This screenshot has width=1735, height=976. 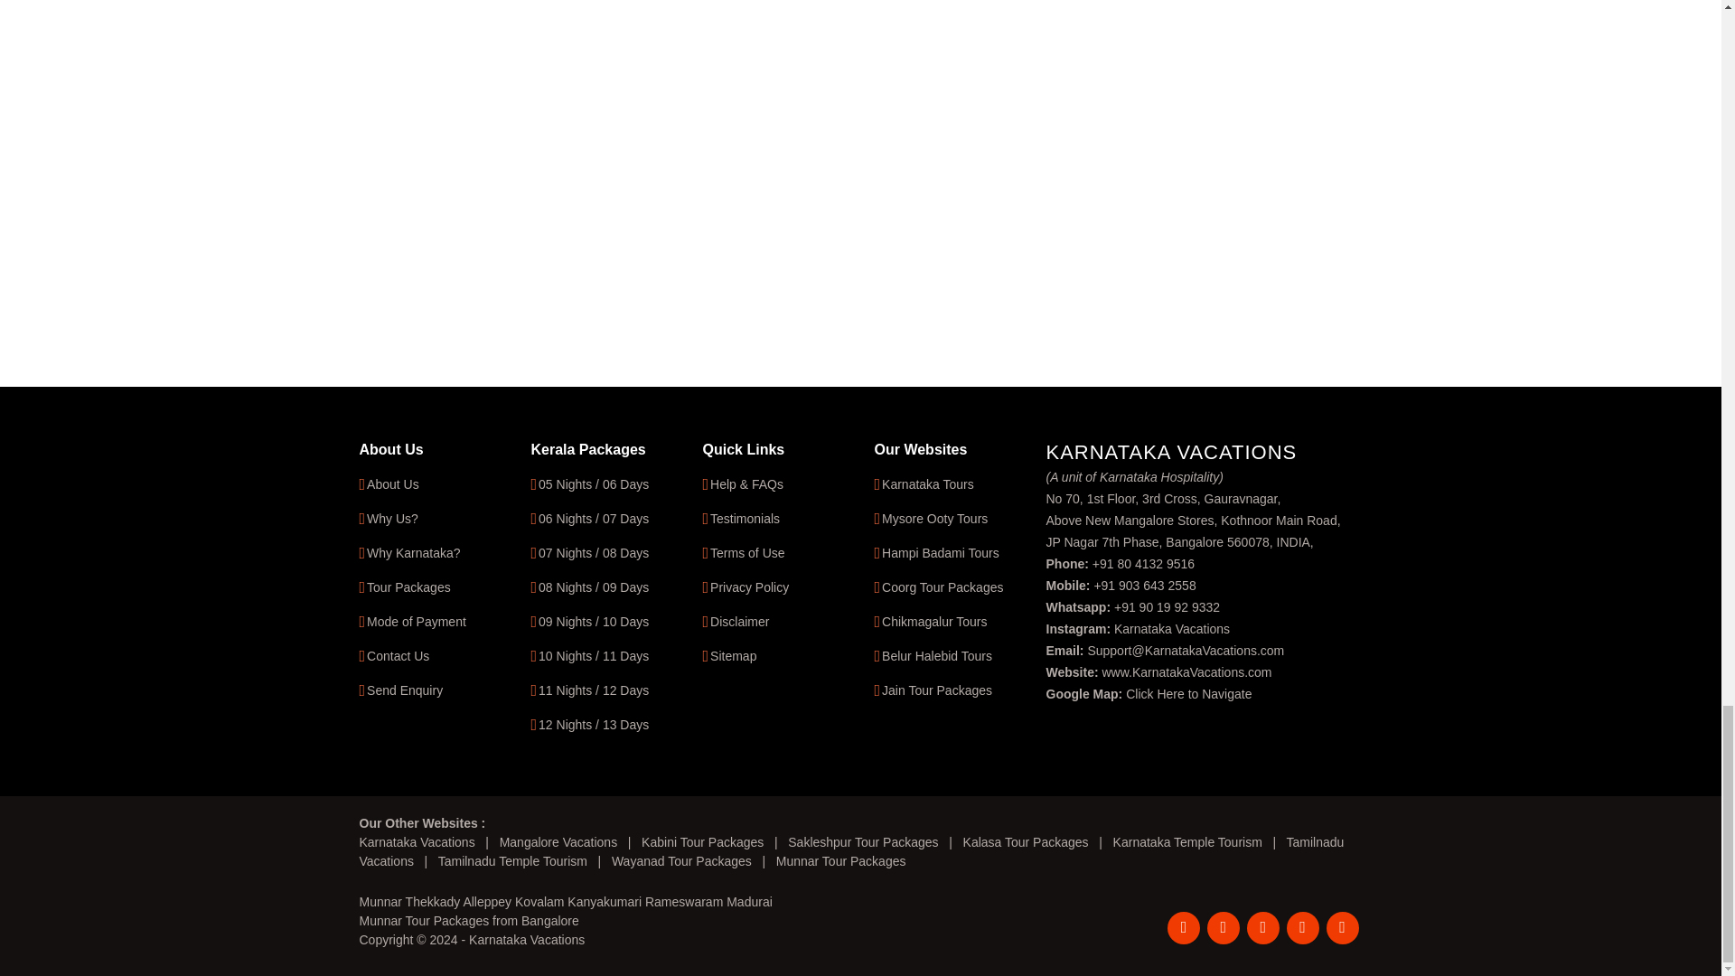 What do you see at coordinates (414, 552) in the screenshot?
I see `Why Karnataka?` at bounding box center [414, 552].